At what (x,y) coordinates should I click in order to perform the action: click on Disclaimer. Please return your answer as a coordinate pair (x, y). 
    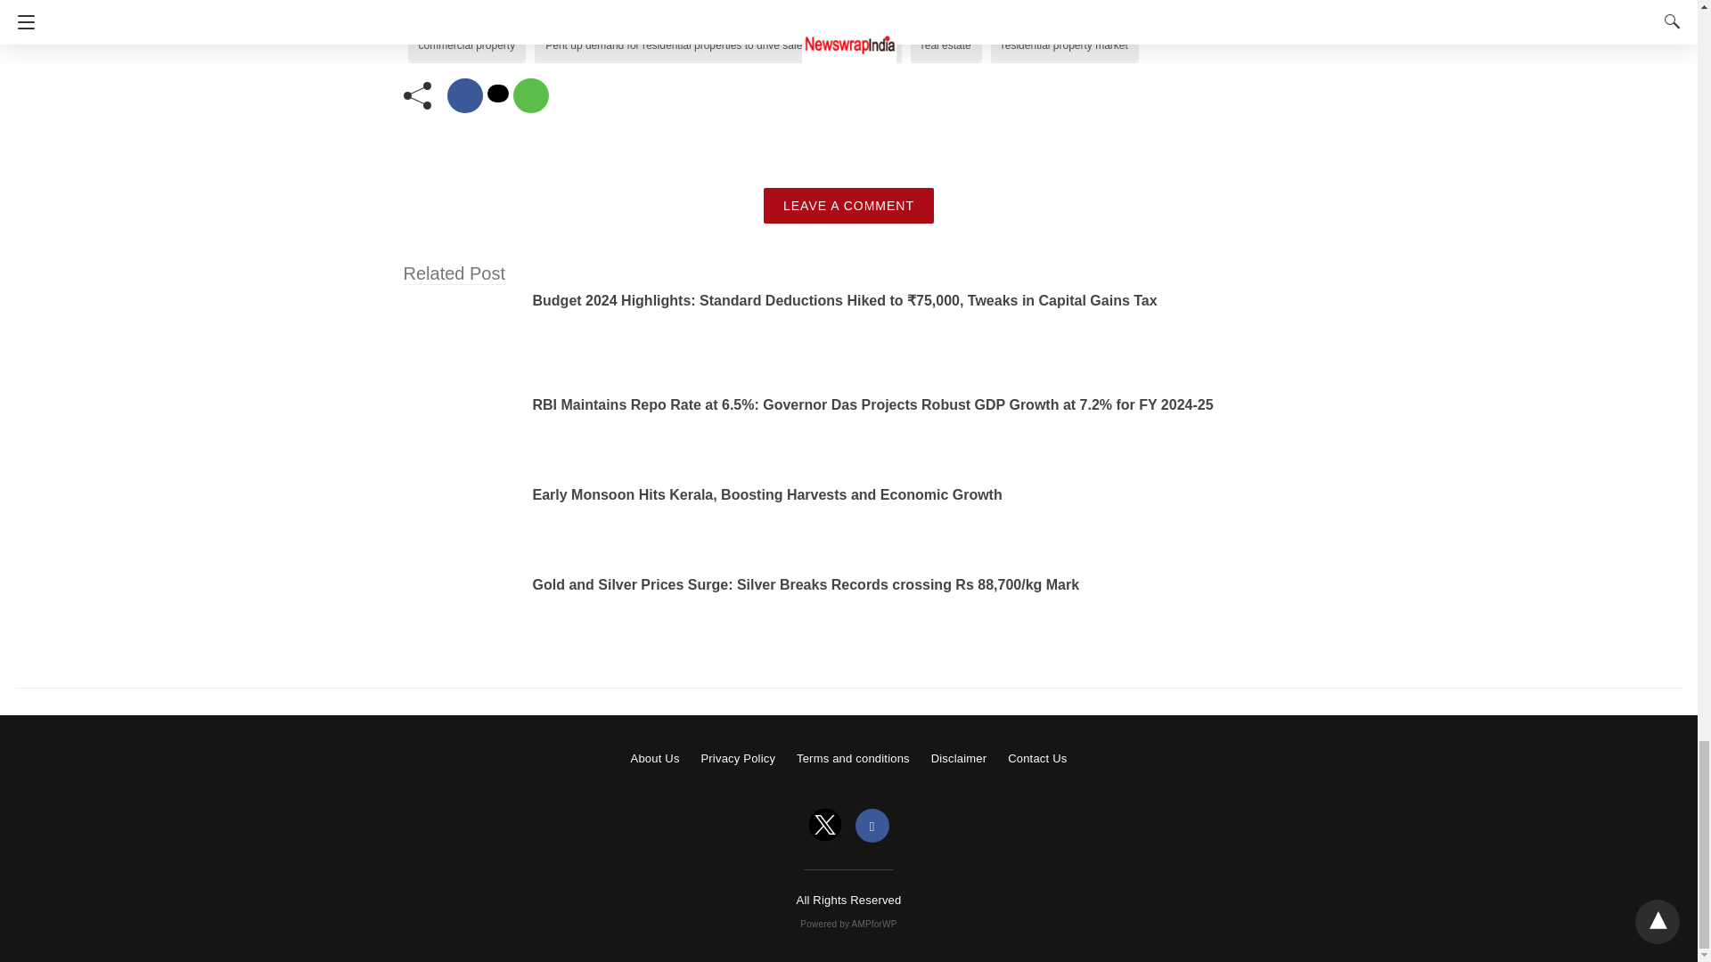
    Looking at the image, I should click on (959, 757).